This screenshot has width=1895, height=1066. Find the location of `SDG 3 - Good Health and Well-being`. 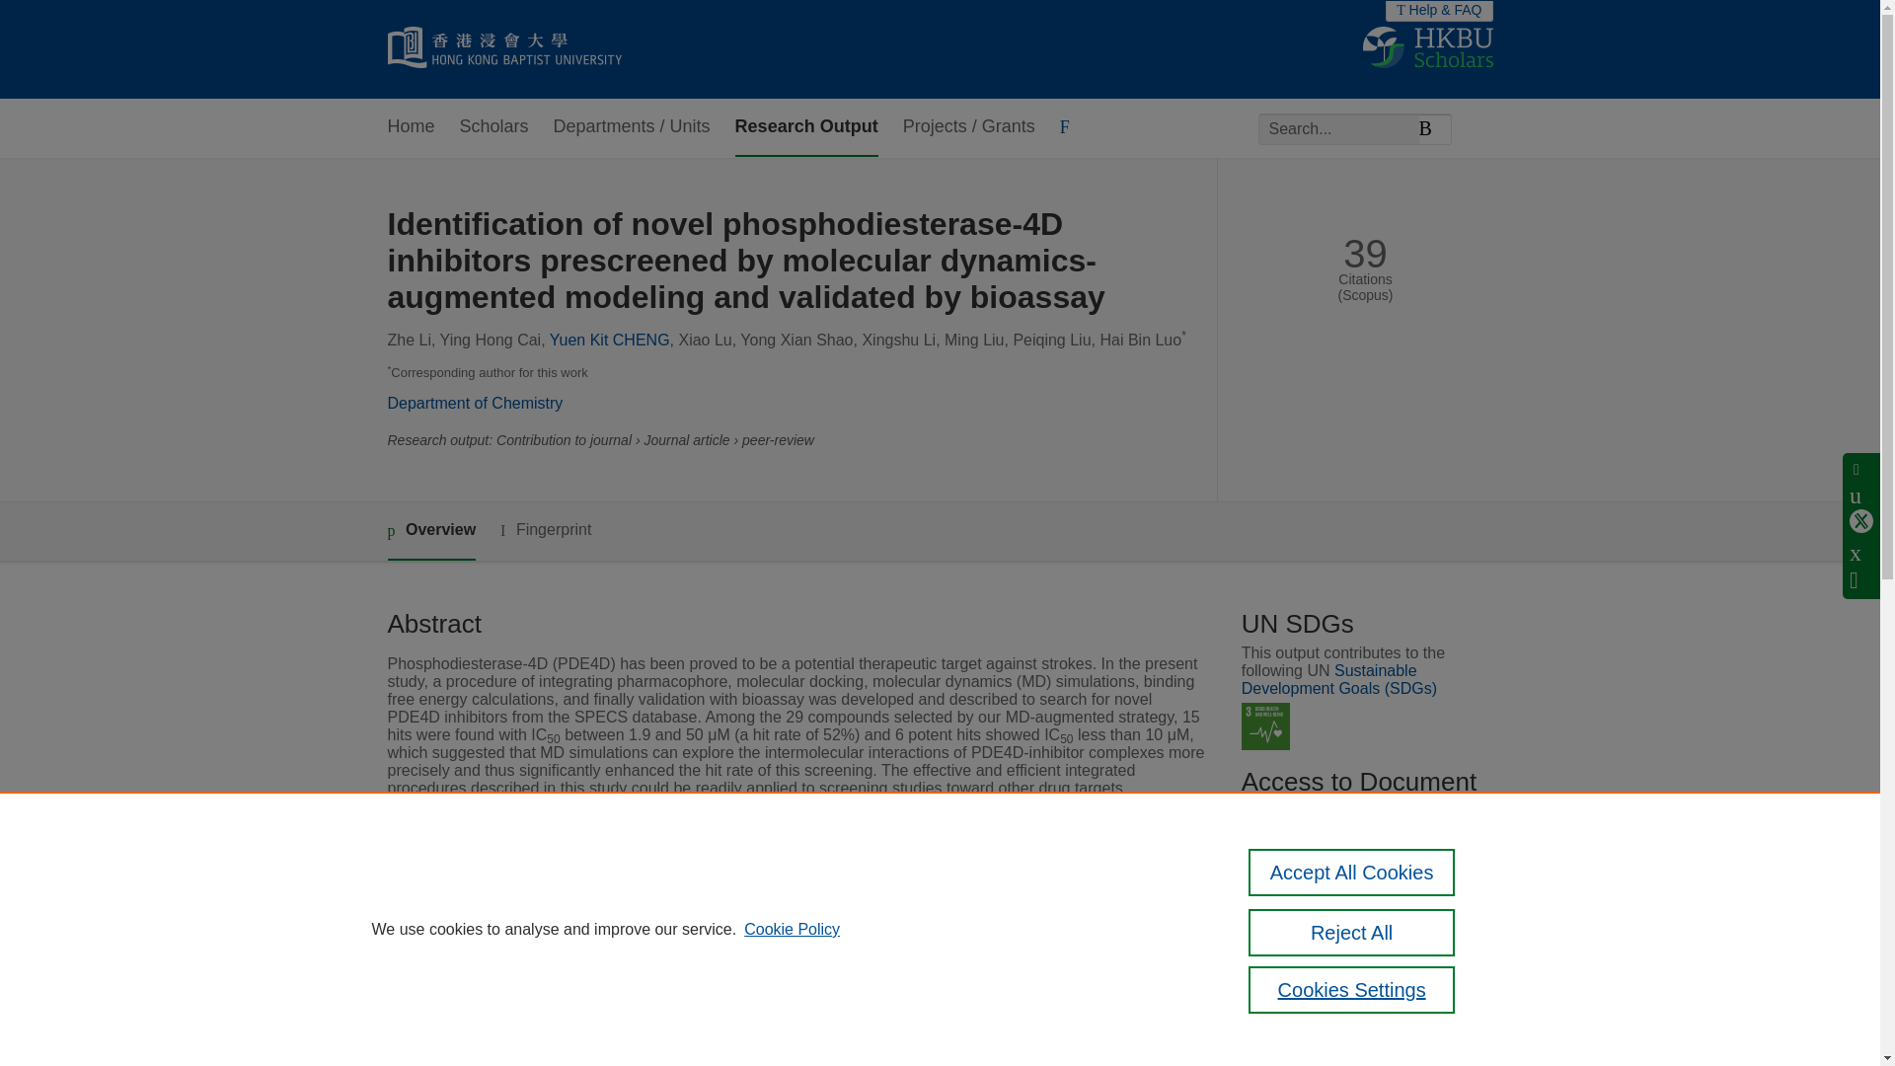

SDG 3 - Good Health and Well-being is located at coordinates (1265, 726).